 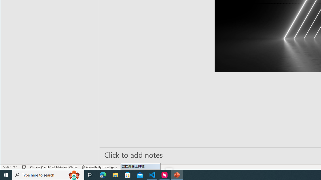 What do you see at coordinates (103, 175) in the screenshot?
I see `Microsoft Edge` at bounding box center [103, 175].